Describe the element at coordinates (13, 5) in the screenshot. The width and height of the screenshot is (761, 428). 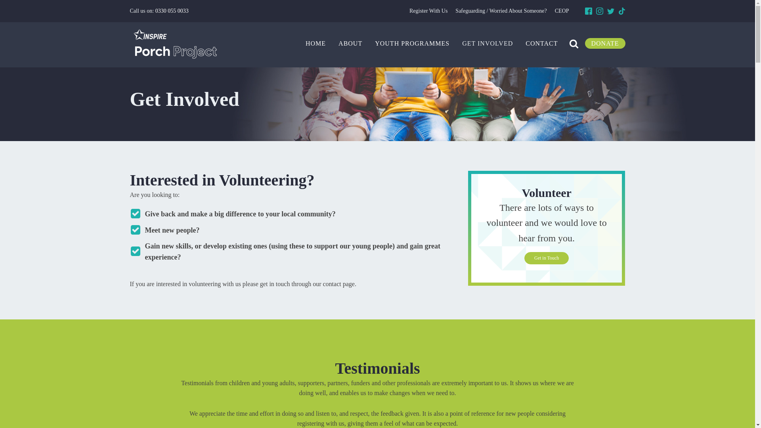
I see `Search` at that location.